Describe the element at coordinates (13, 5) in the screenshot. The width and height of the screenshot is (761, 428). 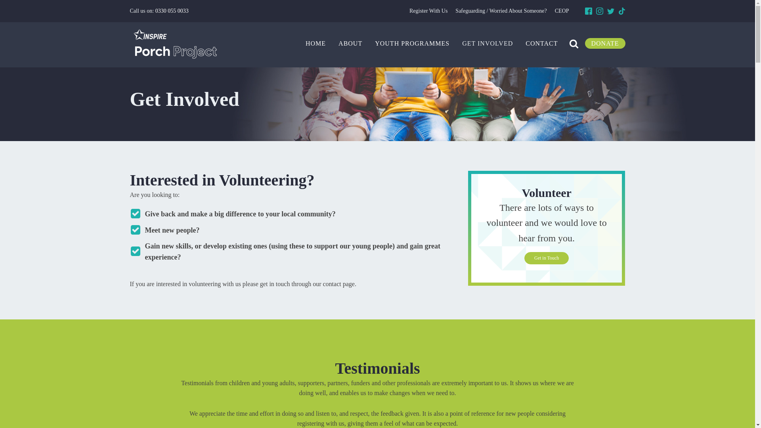
I see `Search` at that location.